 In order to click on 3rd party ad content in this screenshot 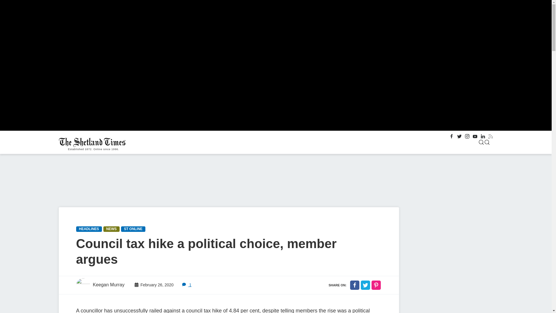, I will do `click(449, 301)`.